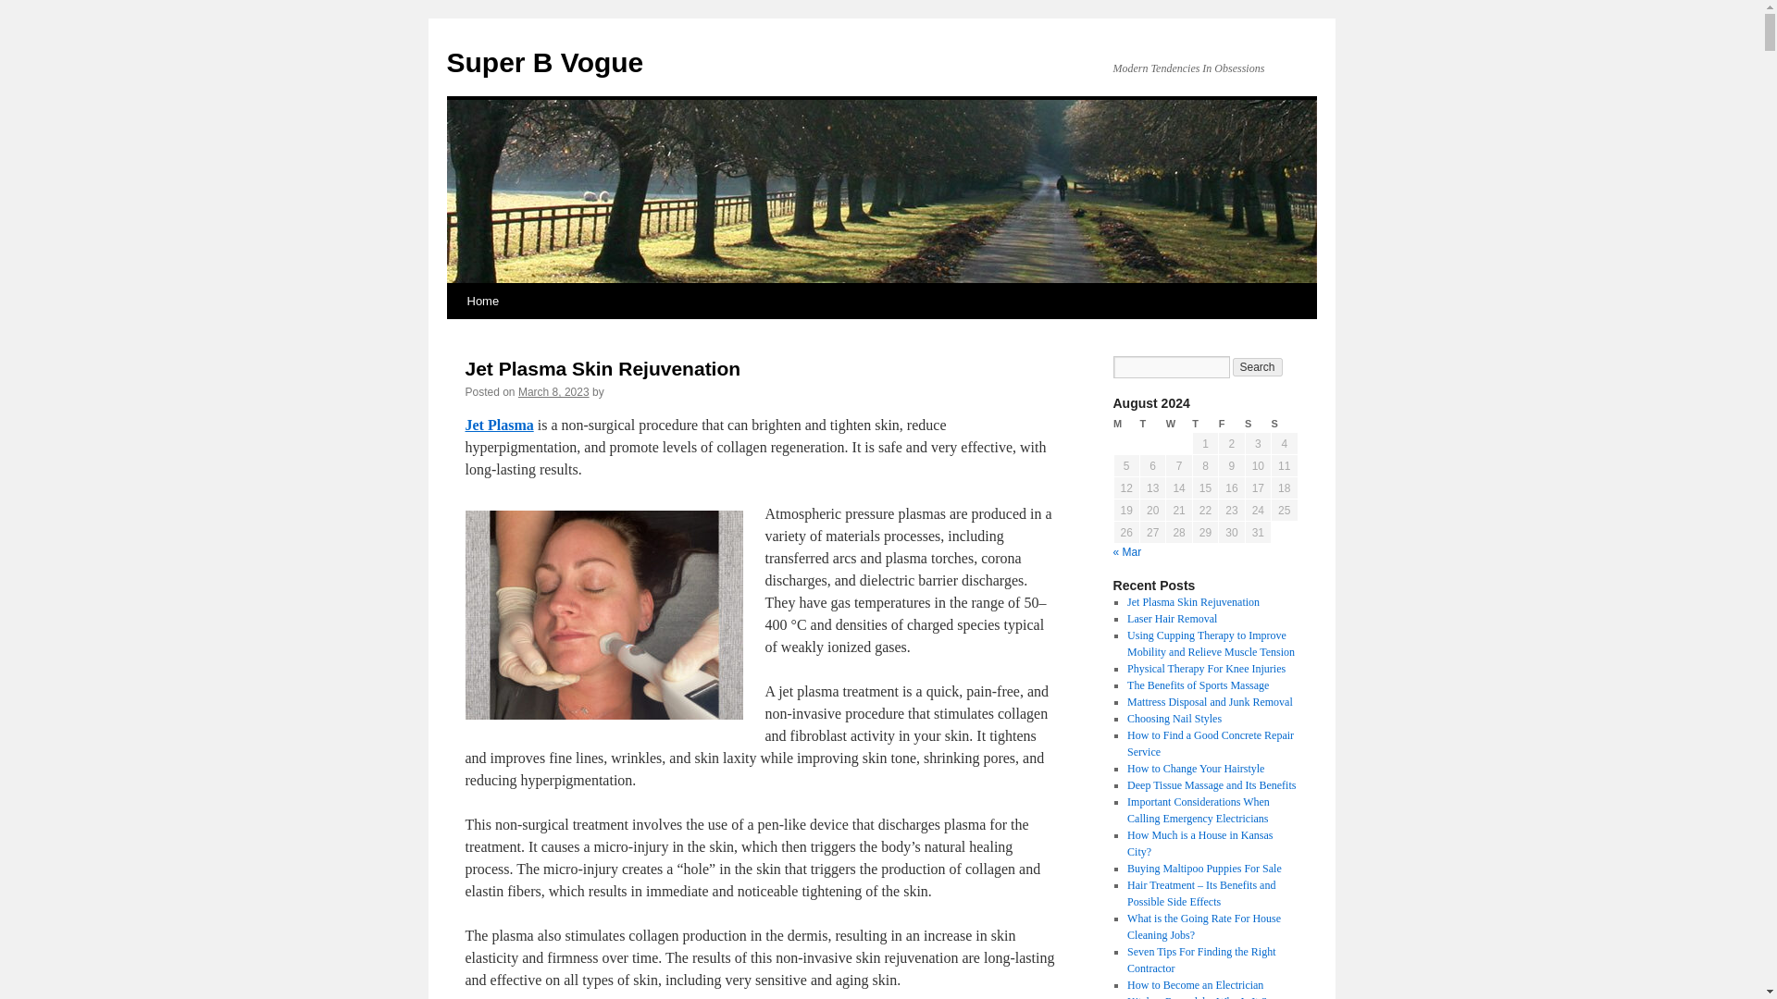 This screenshot has height=999, width=1777. What do you see at coordinates (1258, 366) in the screenshot?
I see `Search` at bounding box center [1258, 366].